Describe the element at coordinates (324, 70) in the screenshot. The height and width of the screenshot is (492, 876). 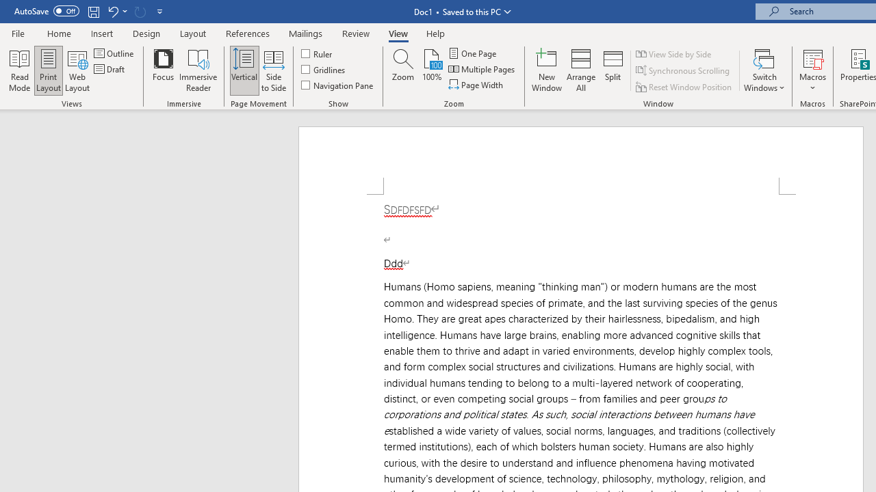
I see `Gridlines` at that location.